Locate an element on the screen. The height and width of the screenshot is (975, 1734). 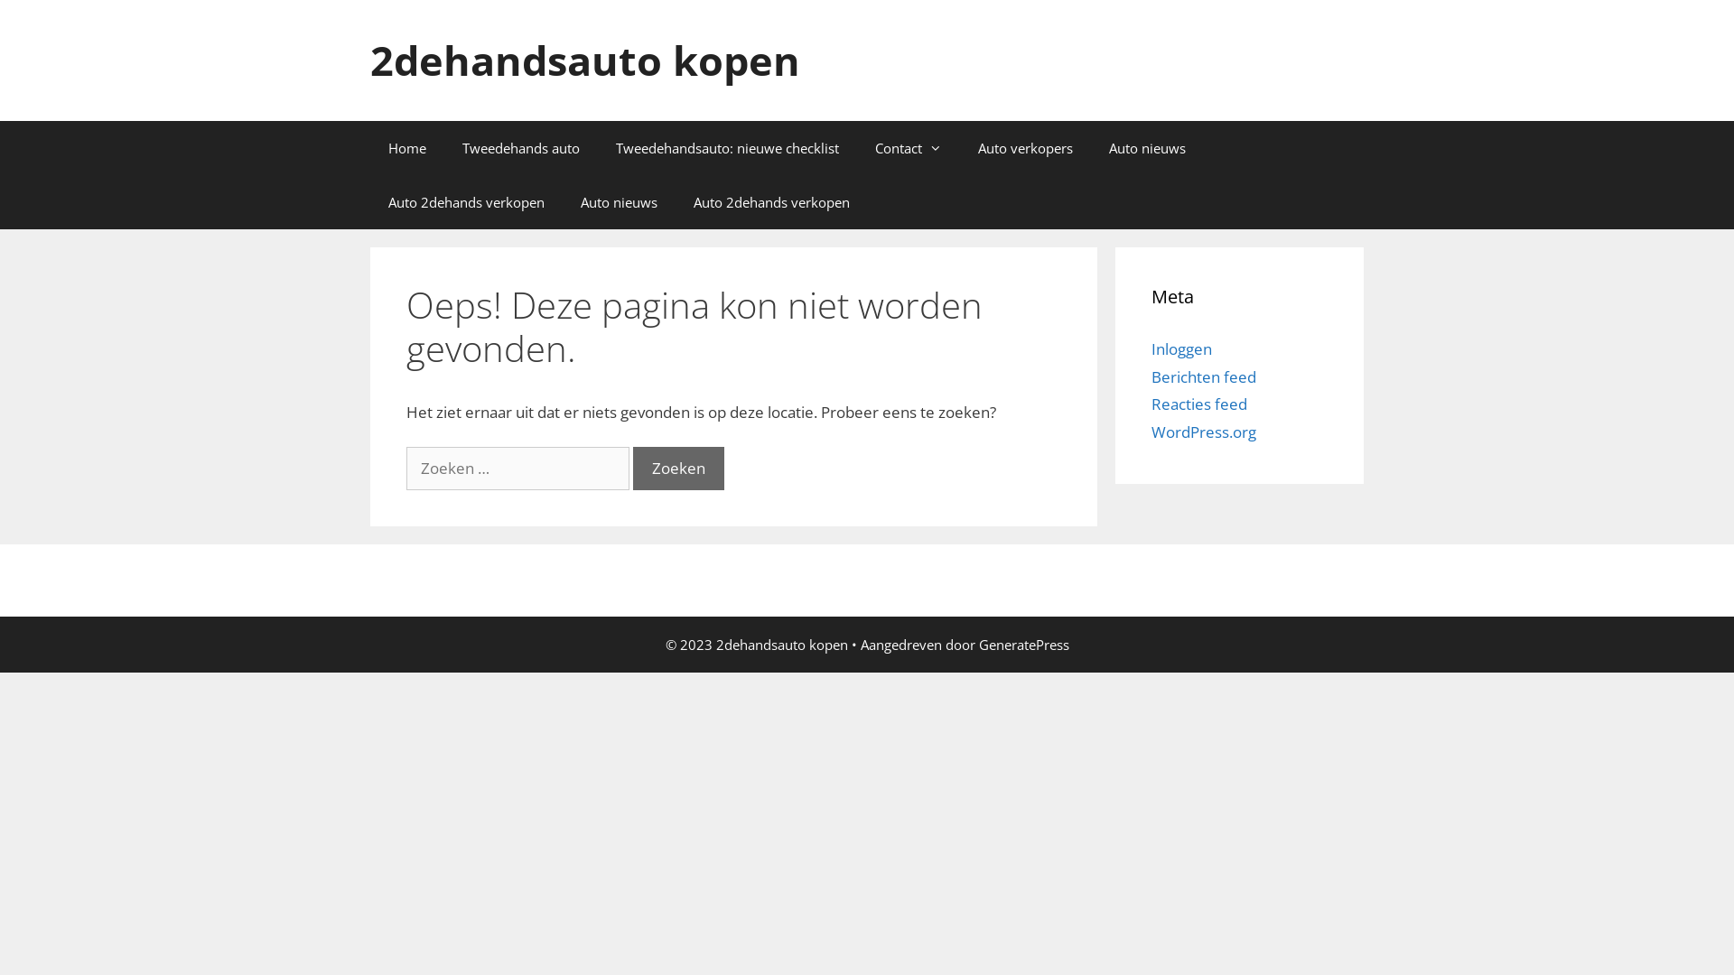
Auto nieuws is located at coordinates (620, 202).